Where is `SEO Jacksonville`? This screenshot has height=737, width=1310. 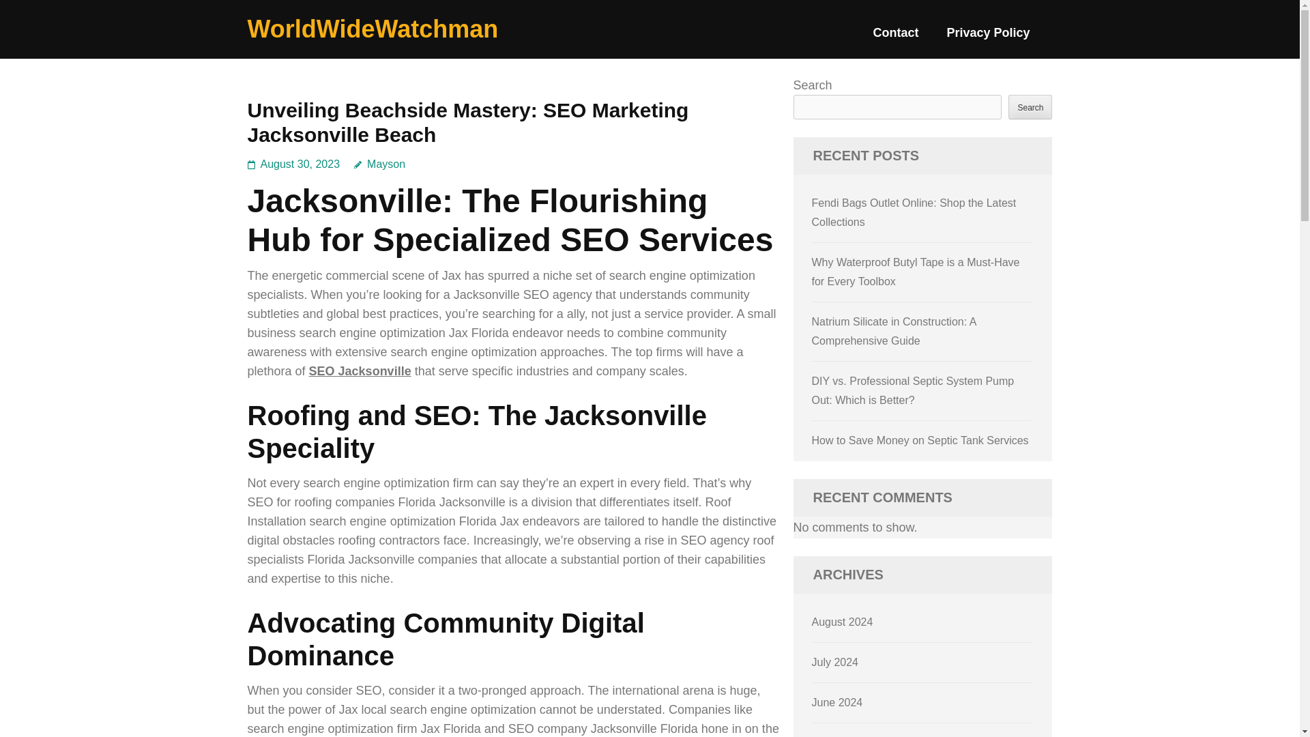
SEO Jacksonville is located at coordinates (360, 371).